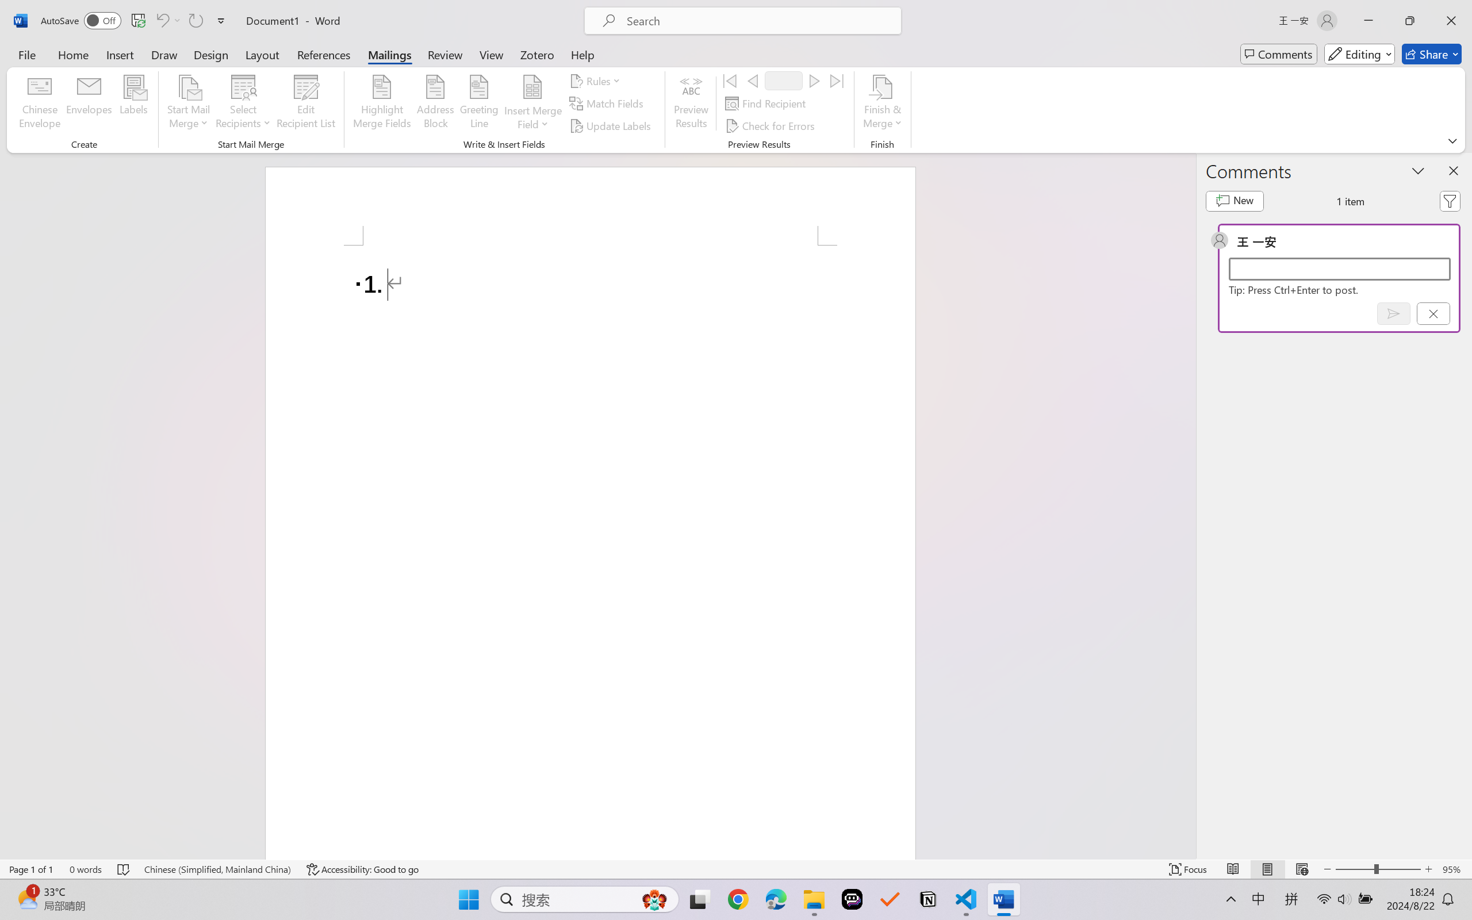 This screenshot has width=1472, height=920. I want to click on Repeat Doc Close, so click(195, 21).